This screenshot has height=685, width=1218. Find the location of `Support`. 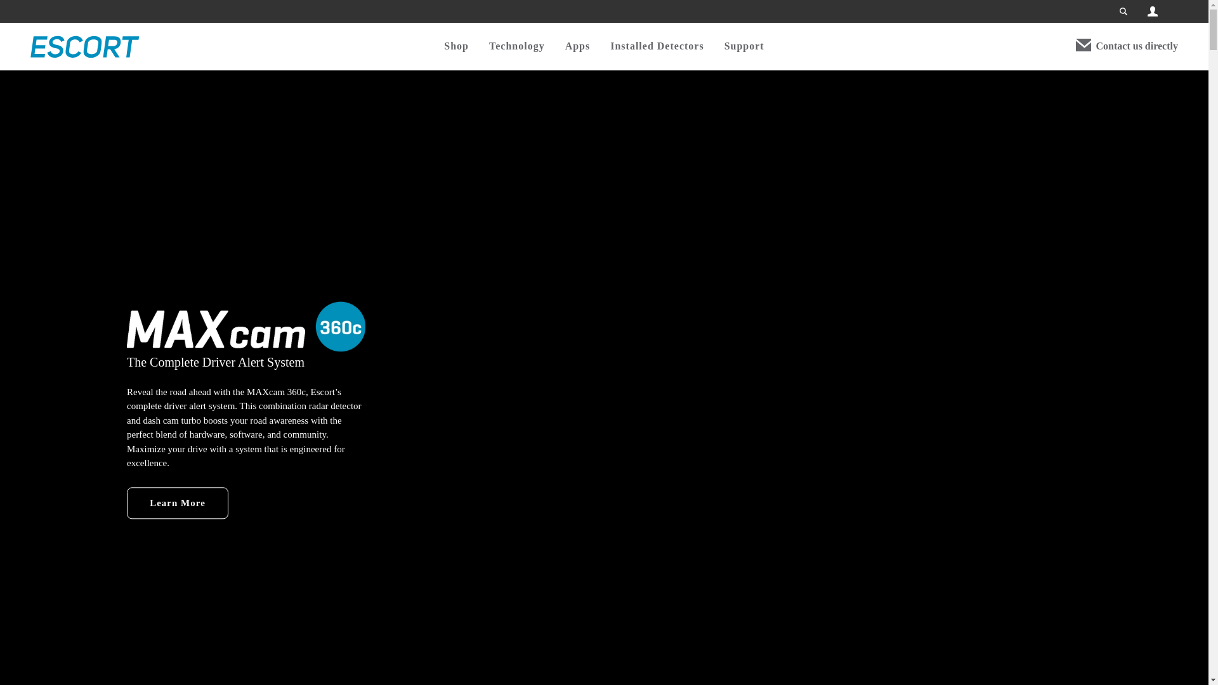

Support is located at coordinates (745, 46).